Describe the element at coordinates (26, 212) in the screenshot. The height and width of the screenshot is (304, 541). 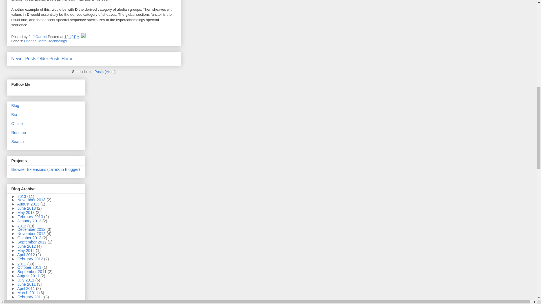
I see `May 2013` at that location.